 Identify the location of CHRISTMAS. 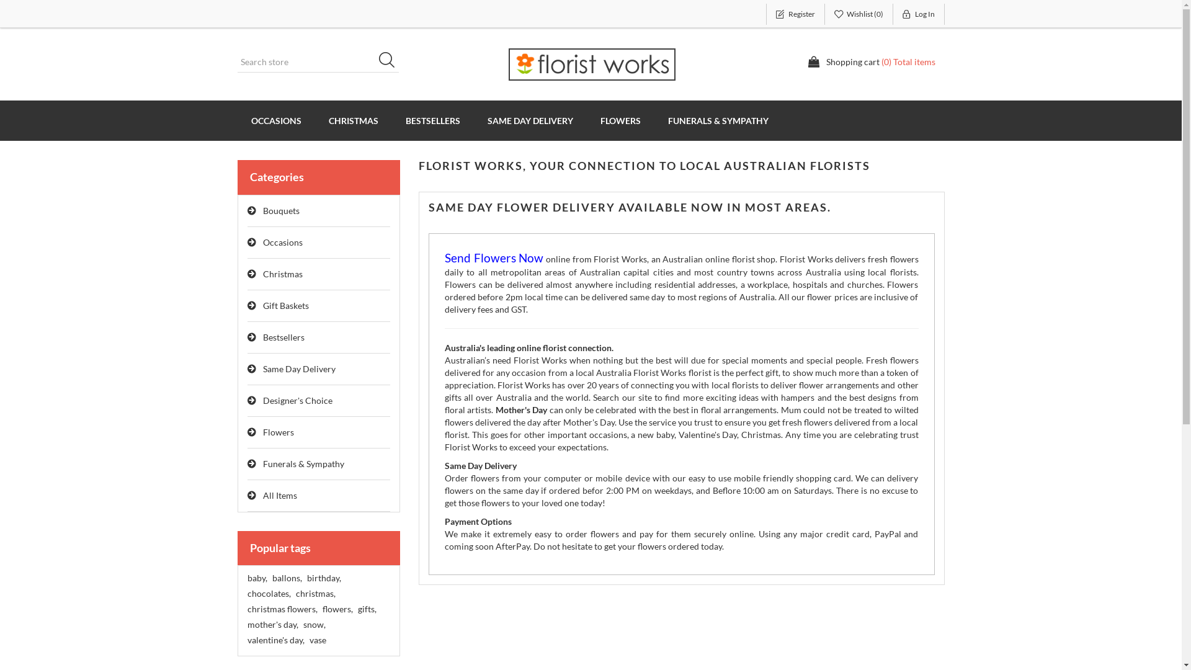
(354, 120).